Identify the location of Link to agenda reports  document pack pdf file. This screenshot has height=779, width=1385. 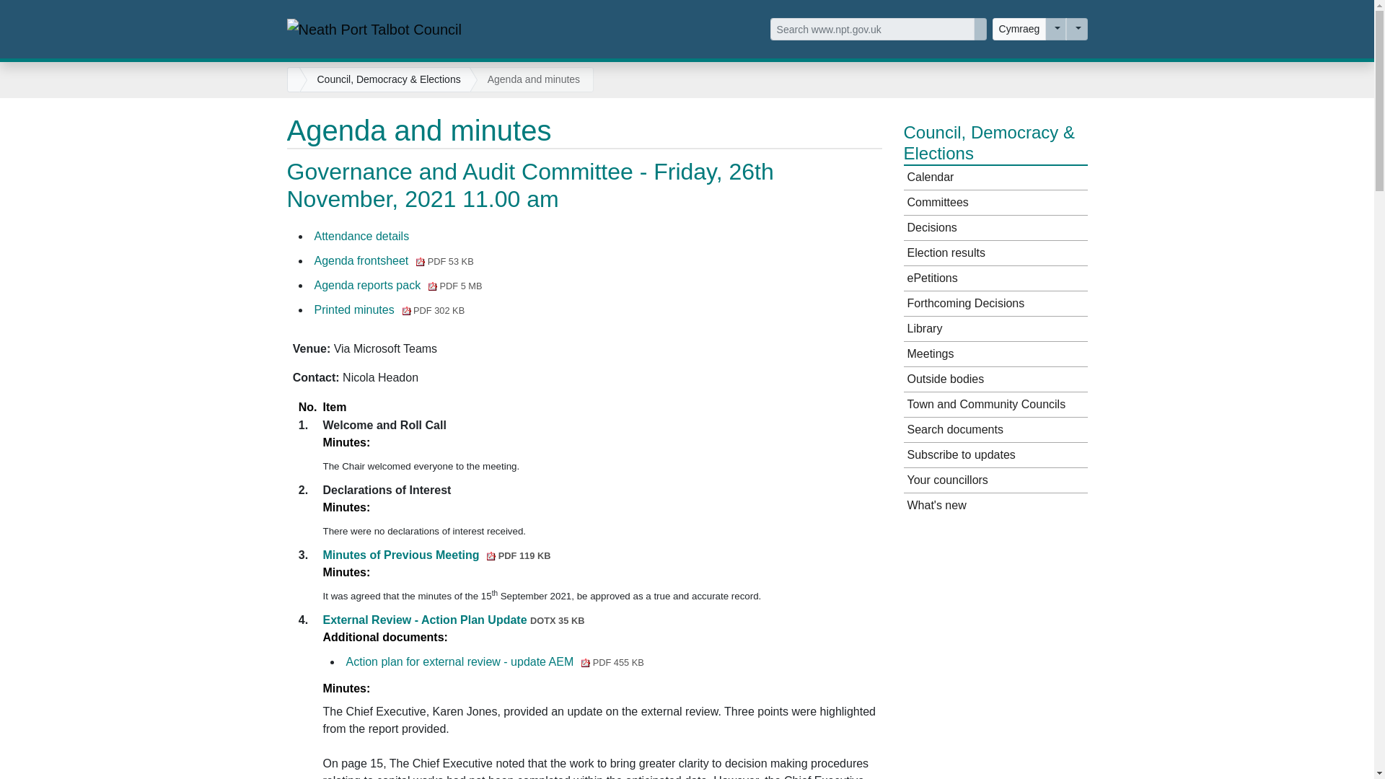
(398, 284).